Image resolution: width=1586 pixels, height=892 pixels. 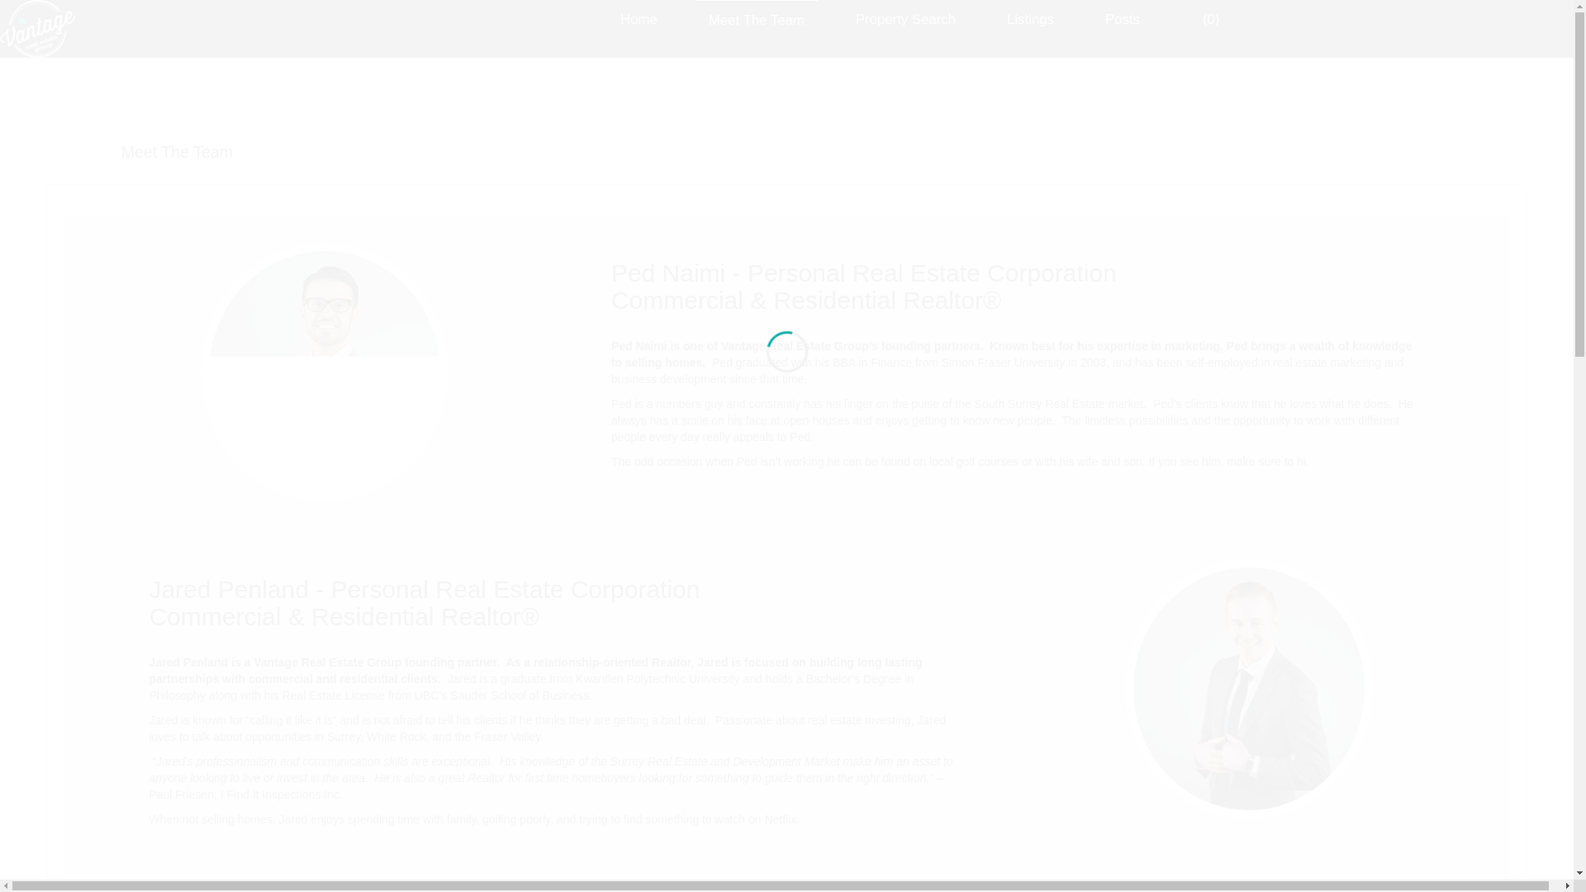 What do you see at coordinates (905, 20) in the screenshot?
I see `Property Search` at bounding box center [905, 20].